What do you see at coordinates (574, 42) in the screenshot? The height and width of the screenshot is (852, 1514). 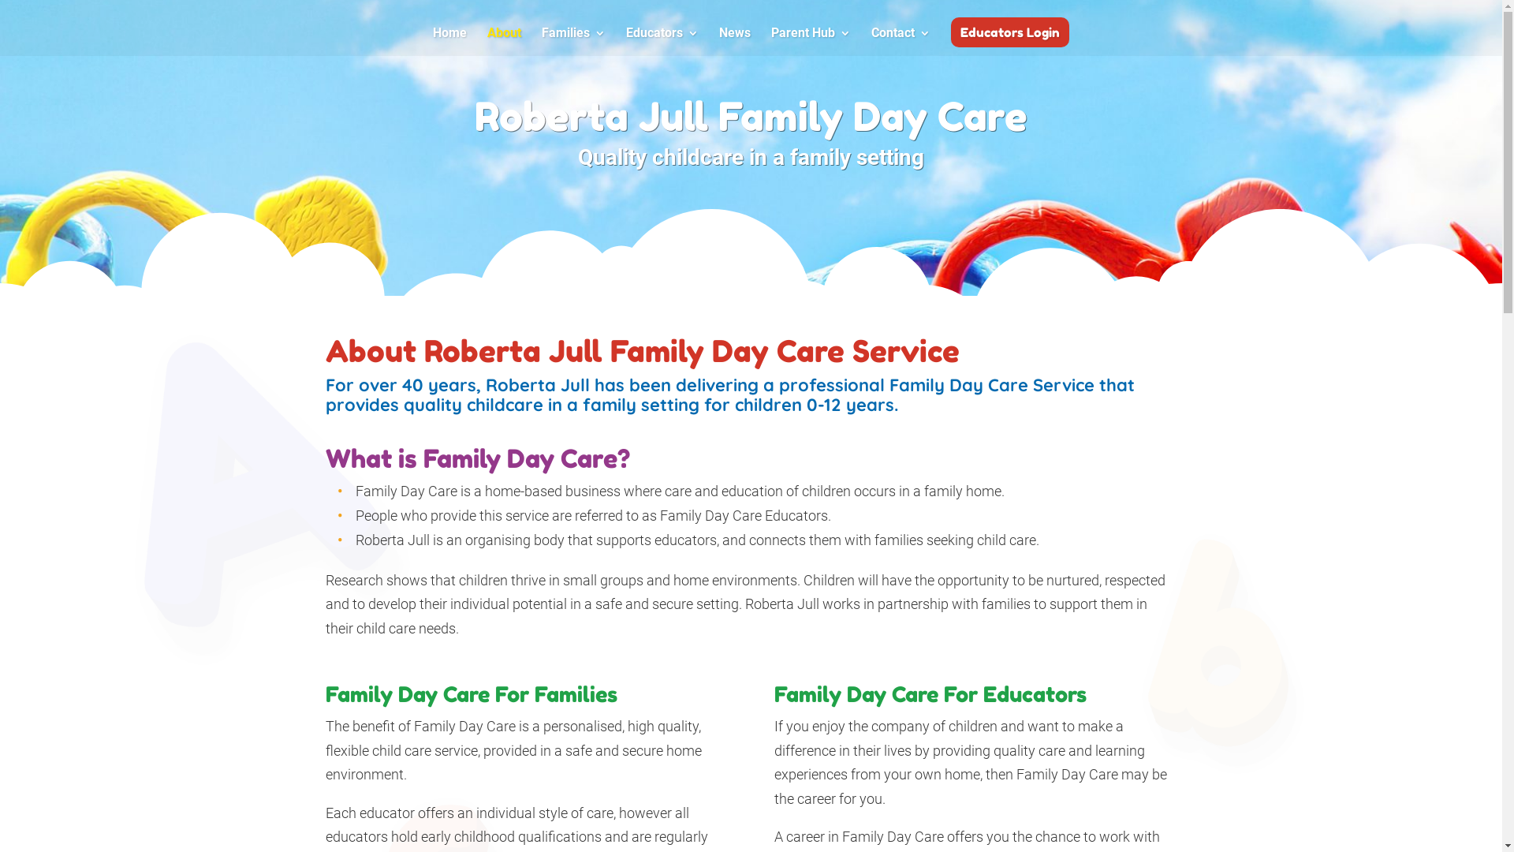 I see `Families` at bounding box center [574, 42].